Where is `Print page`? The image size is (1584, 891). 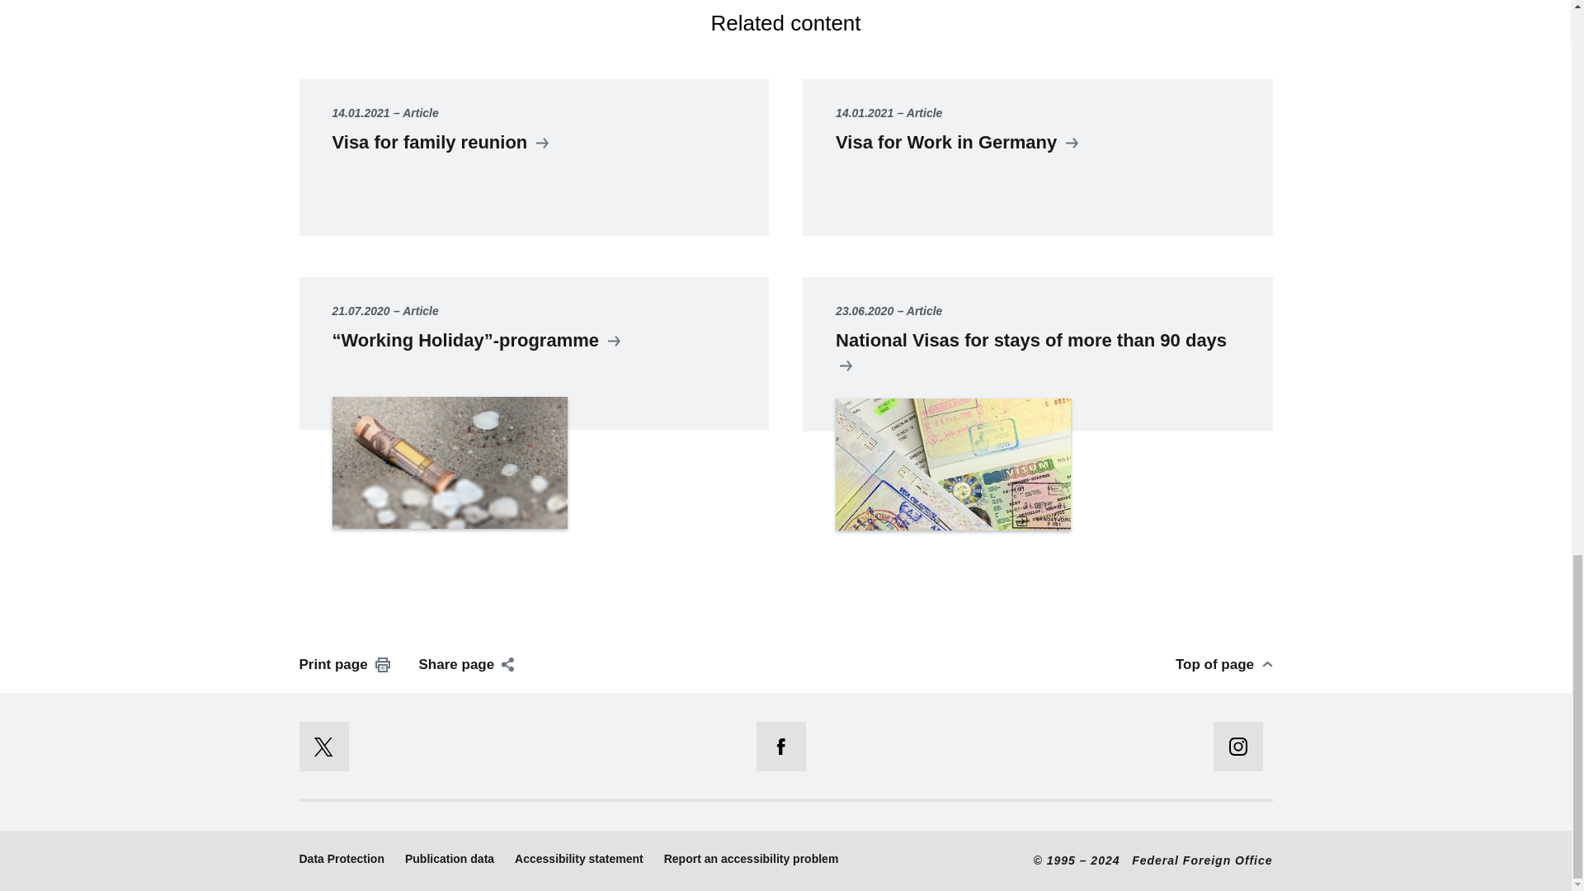 Print page is located at coordinates (344, 664).